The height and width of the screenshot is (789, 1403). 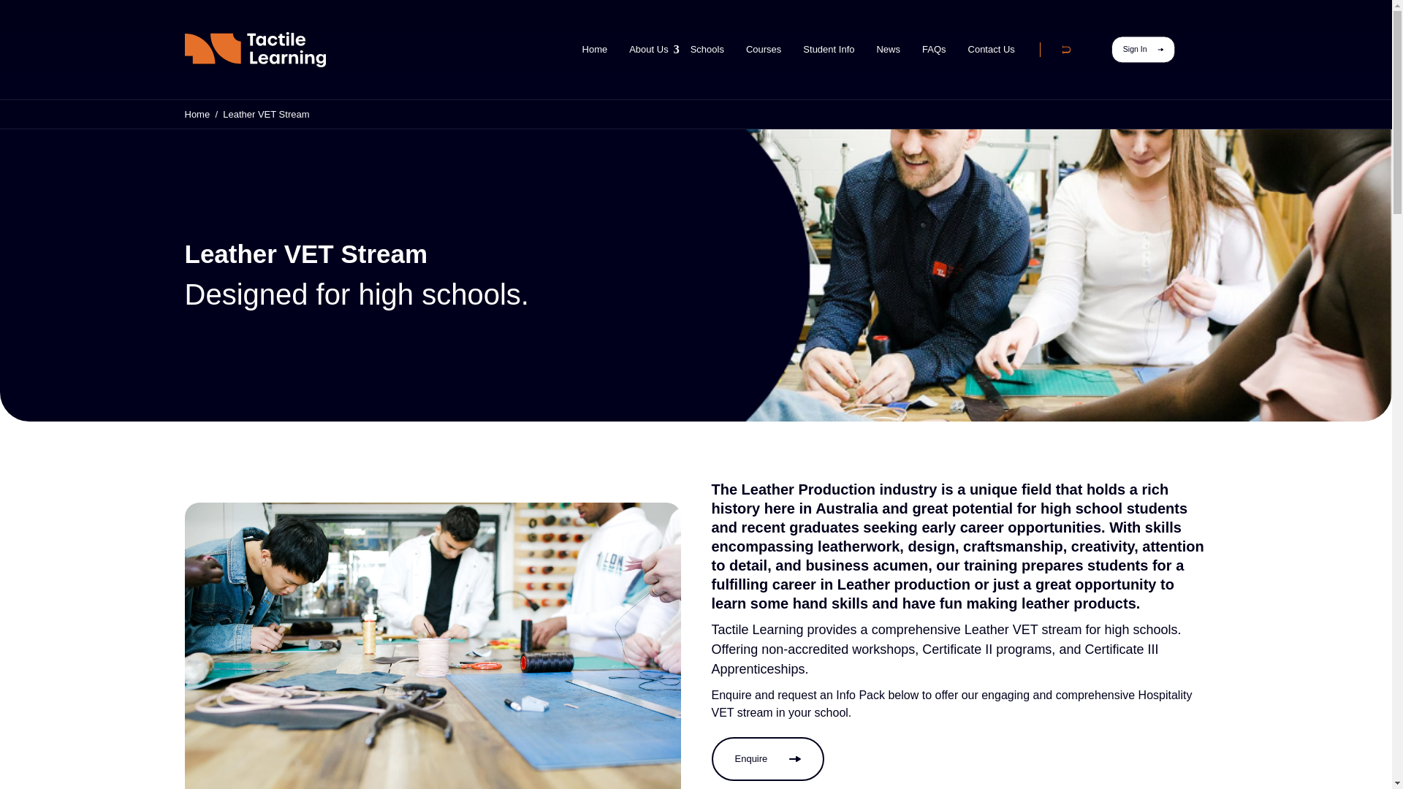 What do you see at coordinates (934, 50) in the screenshot?
I see `FAQs` at bounding box center [934, 50].